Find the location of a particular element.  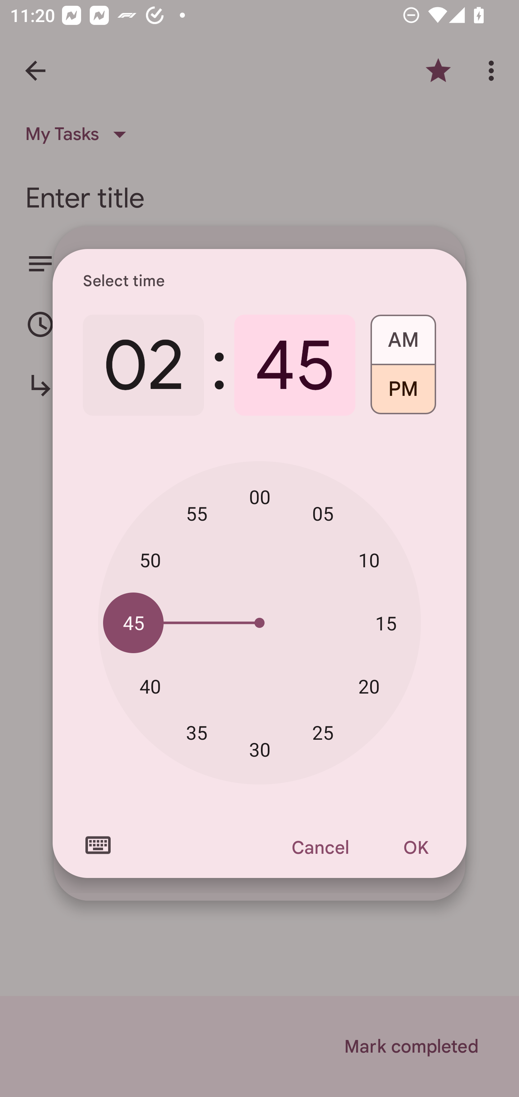

25 25 minutes is located at coordinates (323, 732).